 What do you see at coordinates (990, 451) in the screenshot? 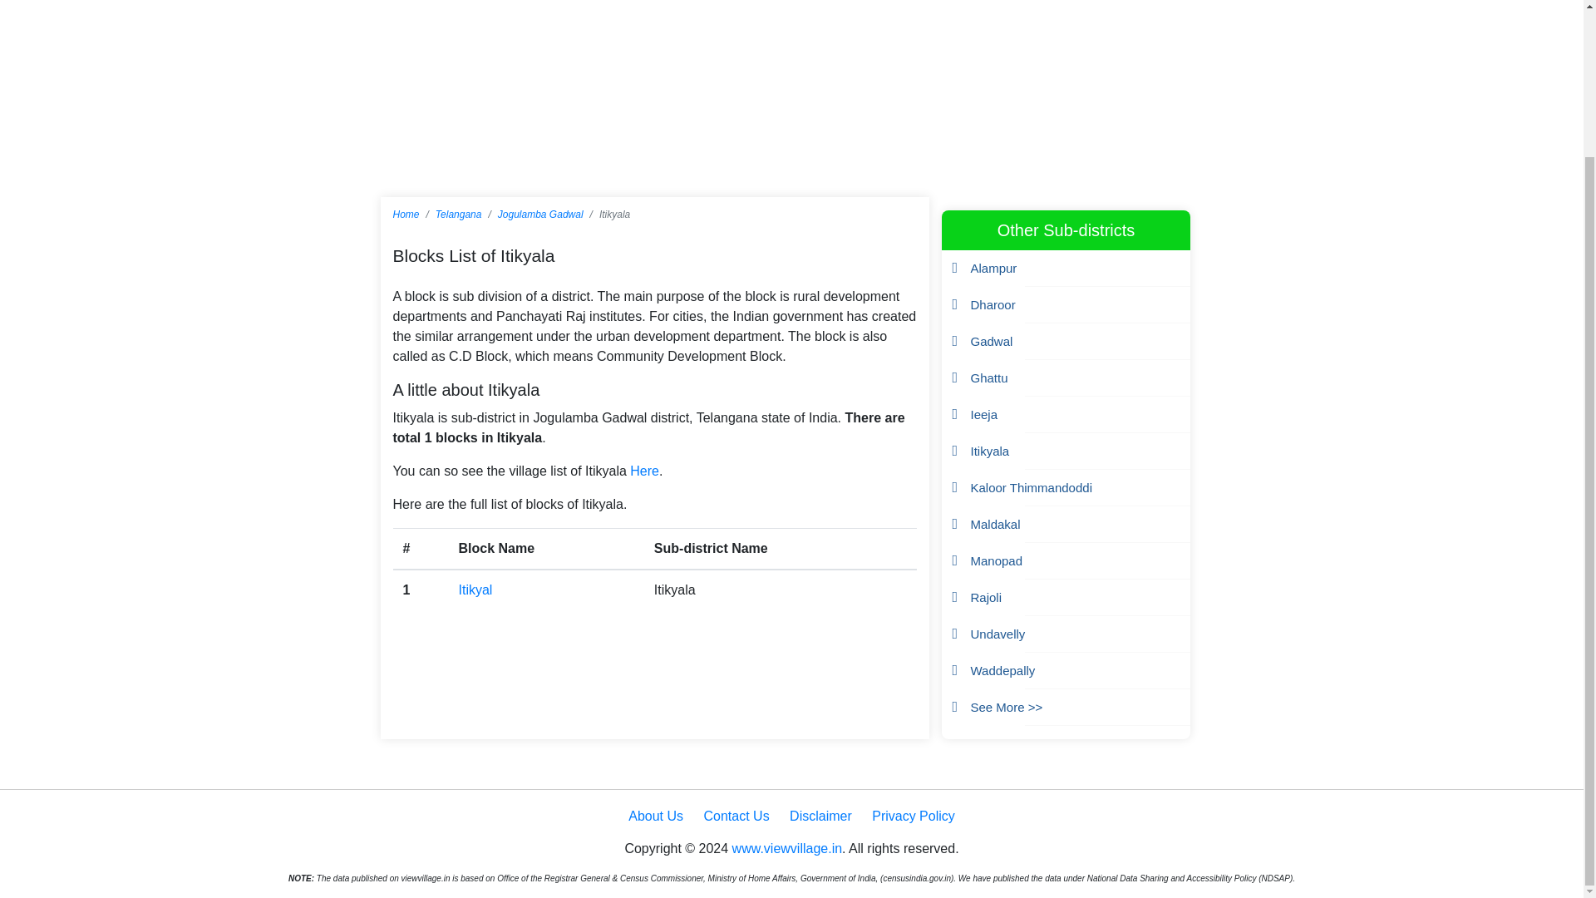
I see `Itikyala` at bounding box center [990, 451].